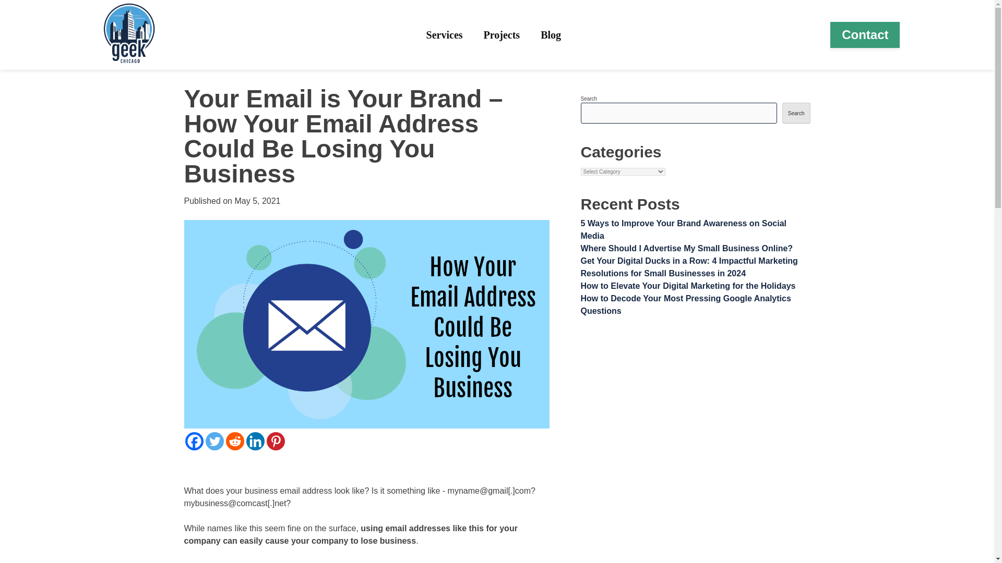 This screenshot has width=1002, height=563. I want to click on Where Should I Advertise My Small Business Online?, so click(686, 248).